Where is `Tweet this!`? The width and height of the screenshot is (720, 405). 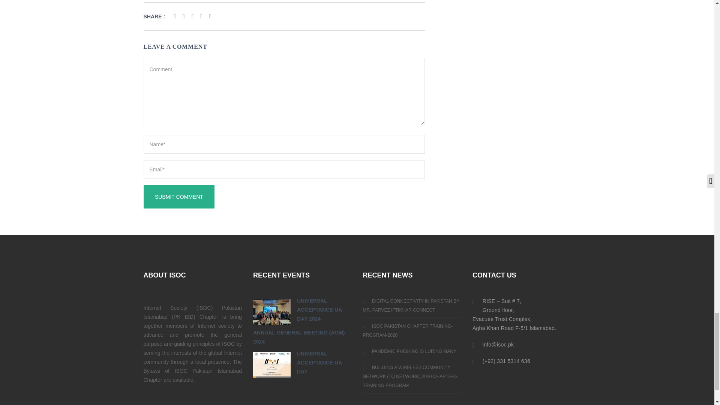 Tweet this! is located at coordinates (184, 16).